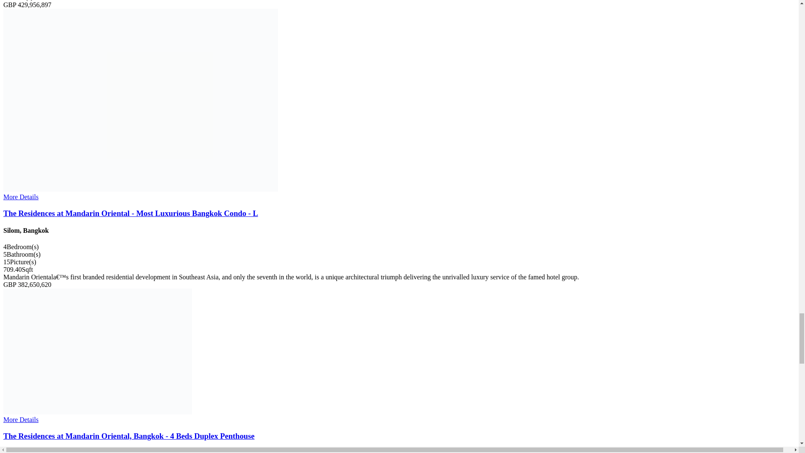 Image resolution: width=805 pixels, height=453 pixels. I want to click on 4 Bed, 4 Bath, ApartmentFor Sale, Silom, Bangkok, so click(97, 351).